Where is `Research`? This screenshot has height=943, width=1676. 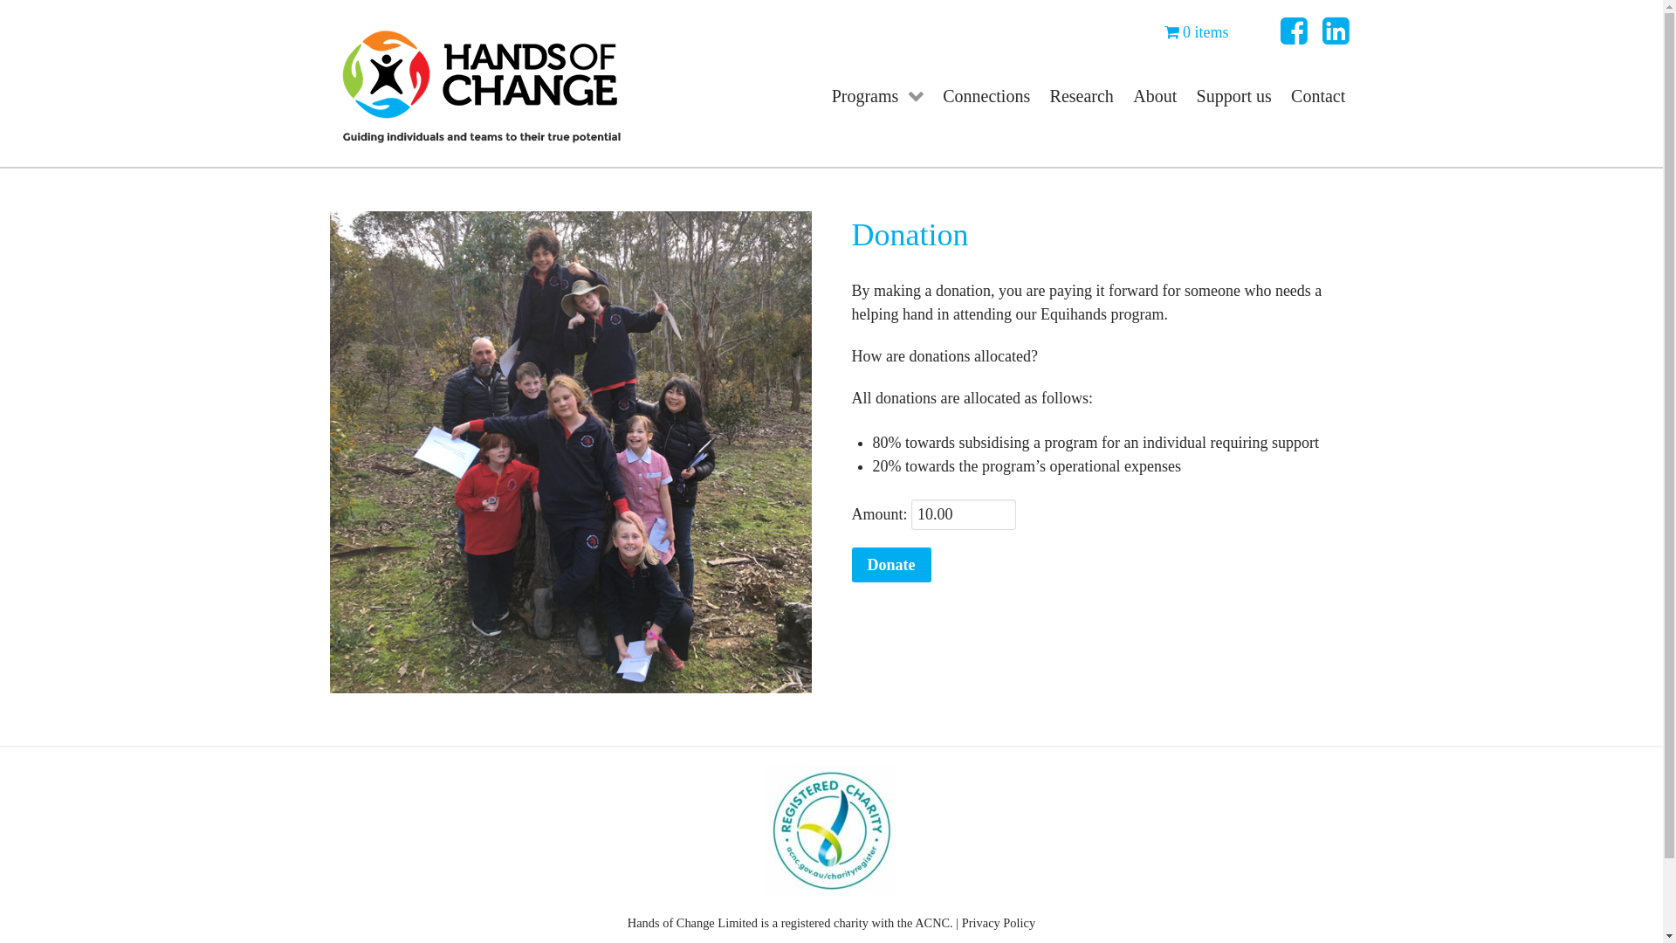 Research is located at coordinates (1082, 94).